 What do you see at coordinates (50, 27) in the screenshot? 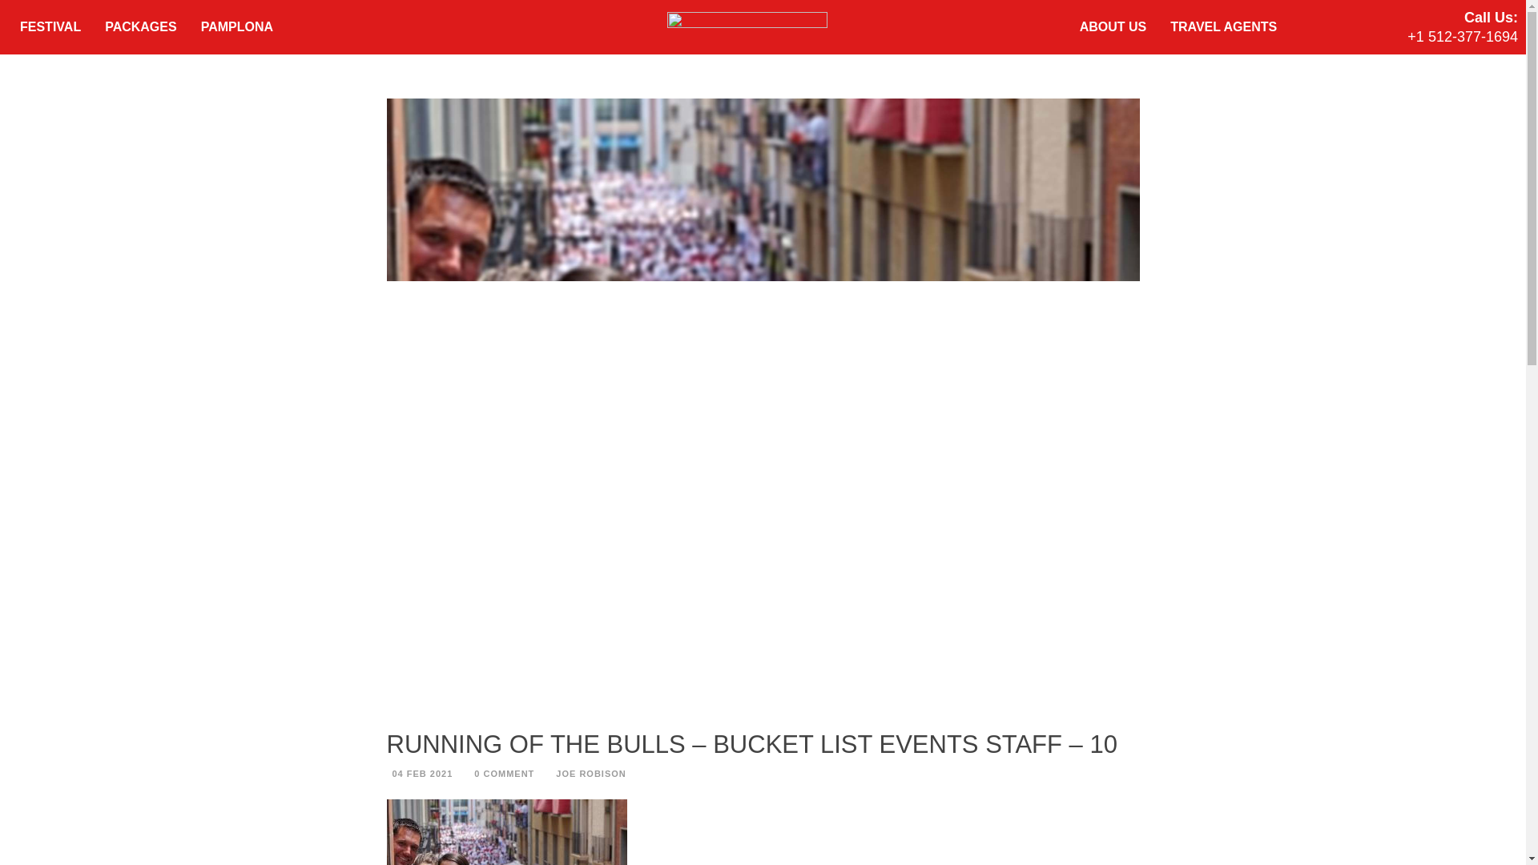
I see `FESTIVAL` at bounding box center [50, 27].